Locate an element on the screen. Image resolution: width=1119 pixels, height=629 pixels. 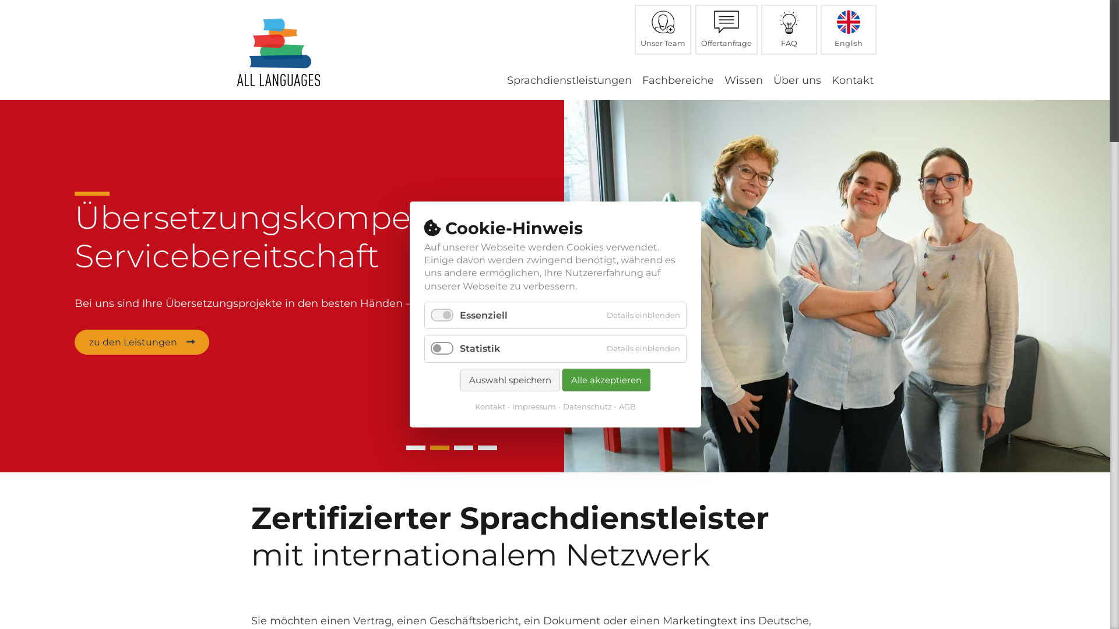
English is located at coordinates (849, 30).